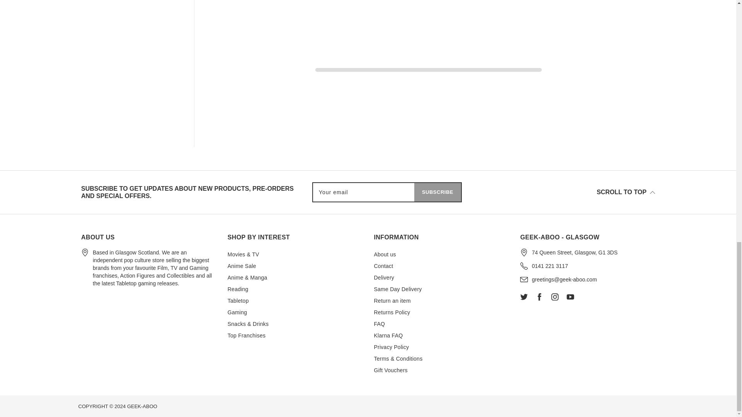  I want to click on SCROLL TO TOP, so click(561, 192).